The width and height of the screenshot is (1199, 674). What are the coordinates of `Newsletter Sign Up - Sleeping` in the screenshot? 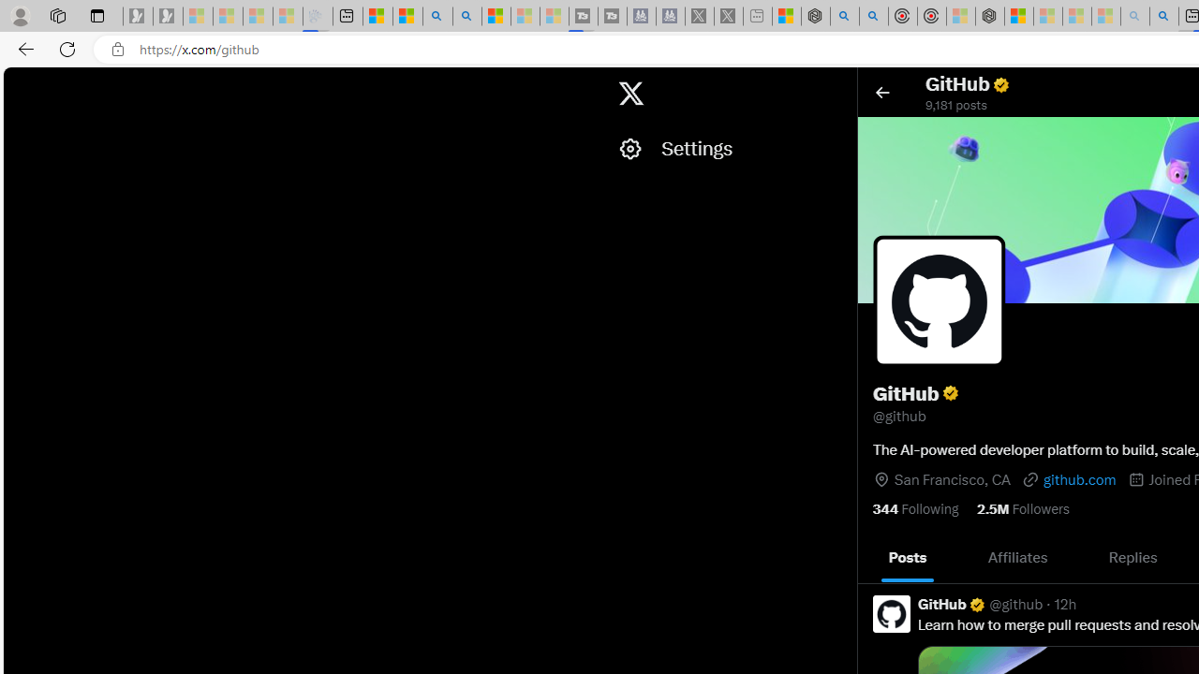 It's located at (167, 17).